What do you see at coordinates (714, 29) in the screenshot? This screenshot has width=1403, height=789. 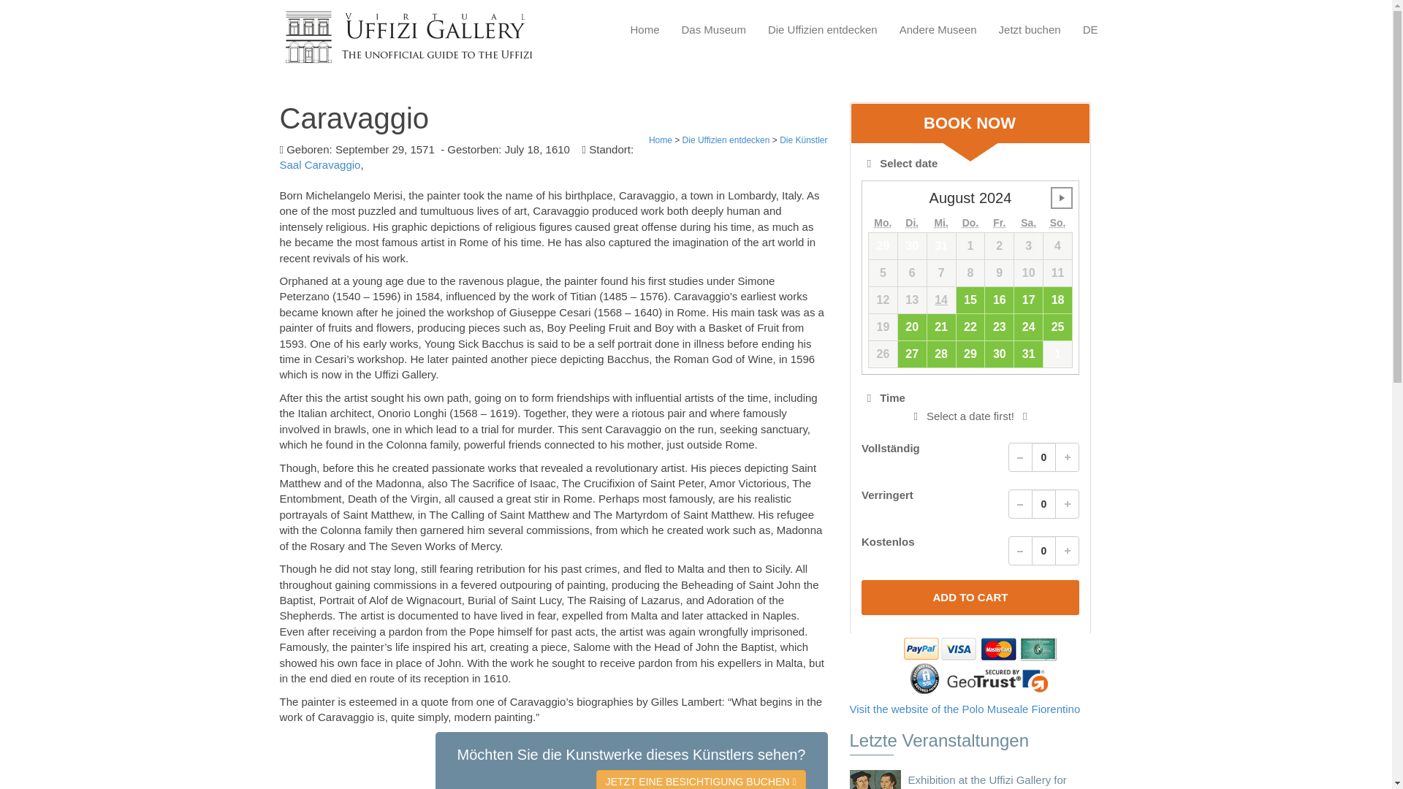 I see `Das Museum` at bounding box center [714, 29].